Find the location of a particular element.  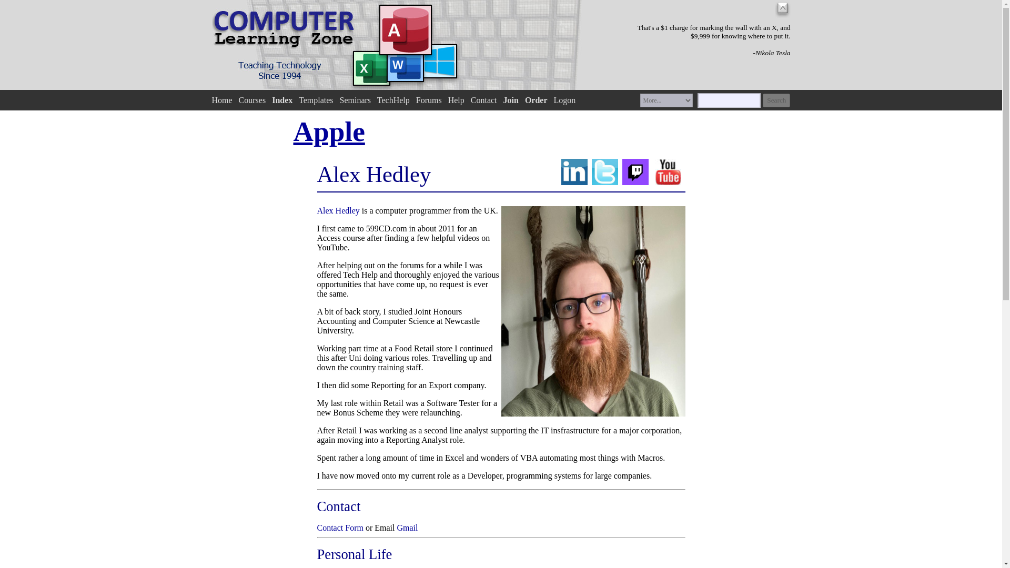

Home is located at coordinates (221, 100).